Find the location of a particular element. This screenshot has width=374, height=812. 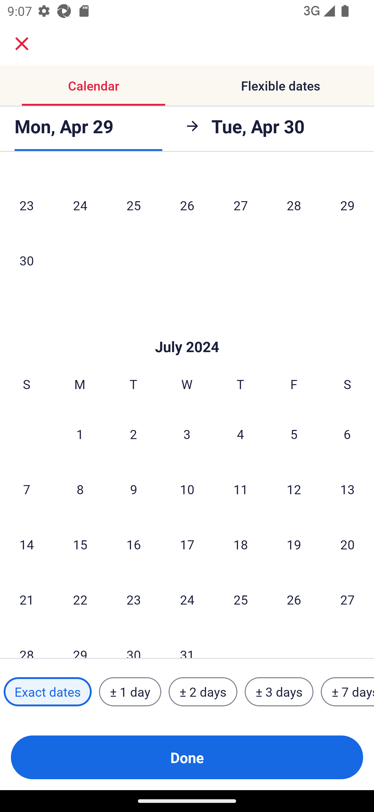

Flexible dates is located at coordinates (280, 85).